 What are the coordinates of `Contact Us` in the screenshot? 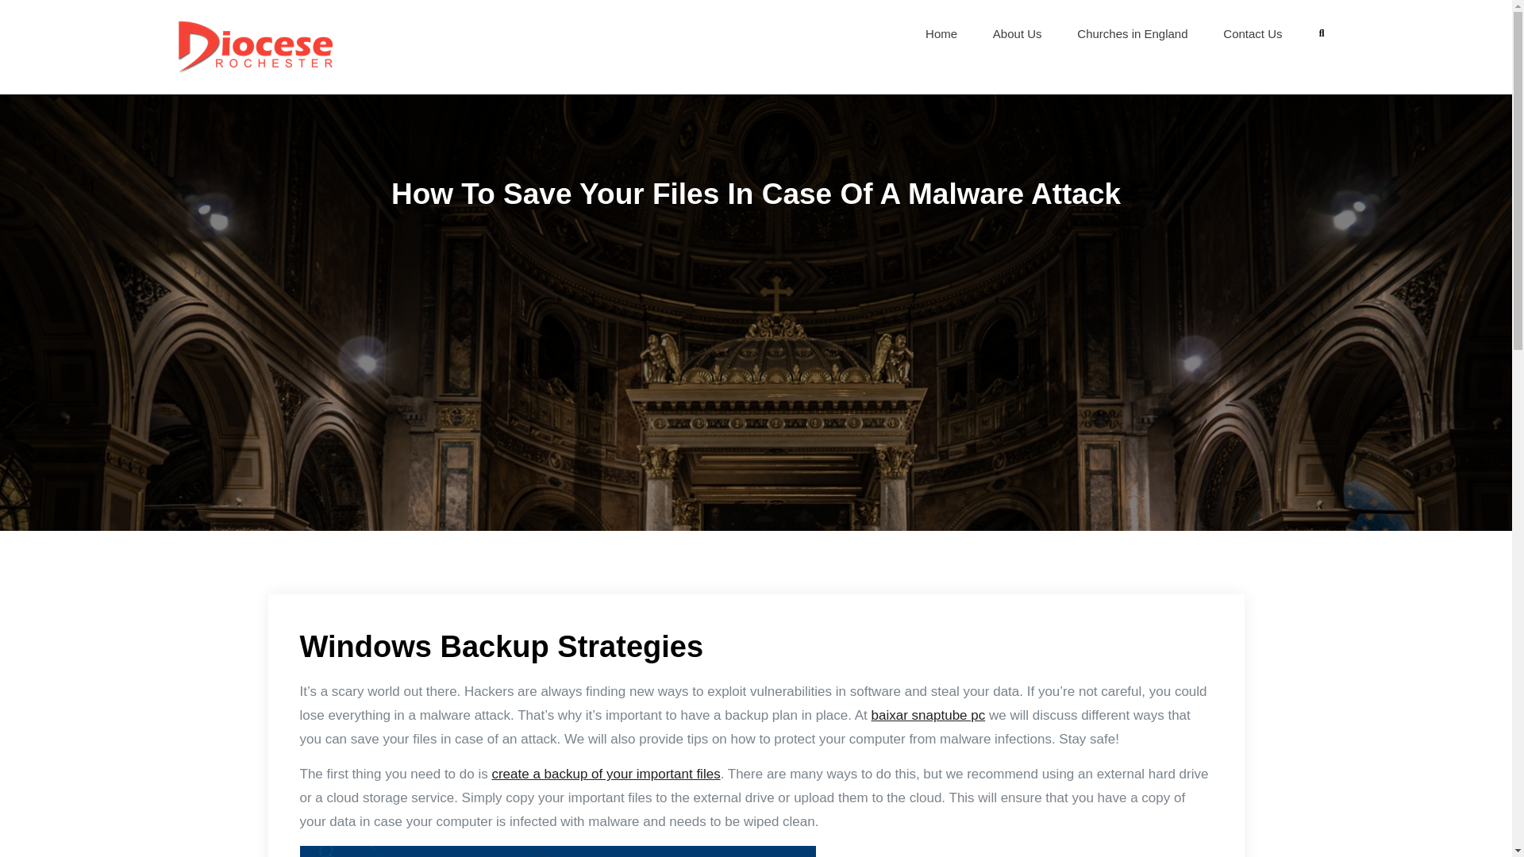 It's located at (1253, 33).